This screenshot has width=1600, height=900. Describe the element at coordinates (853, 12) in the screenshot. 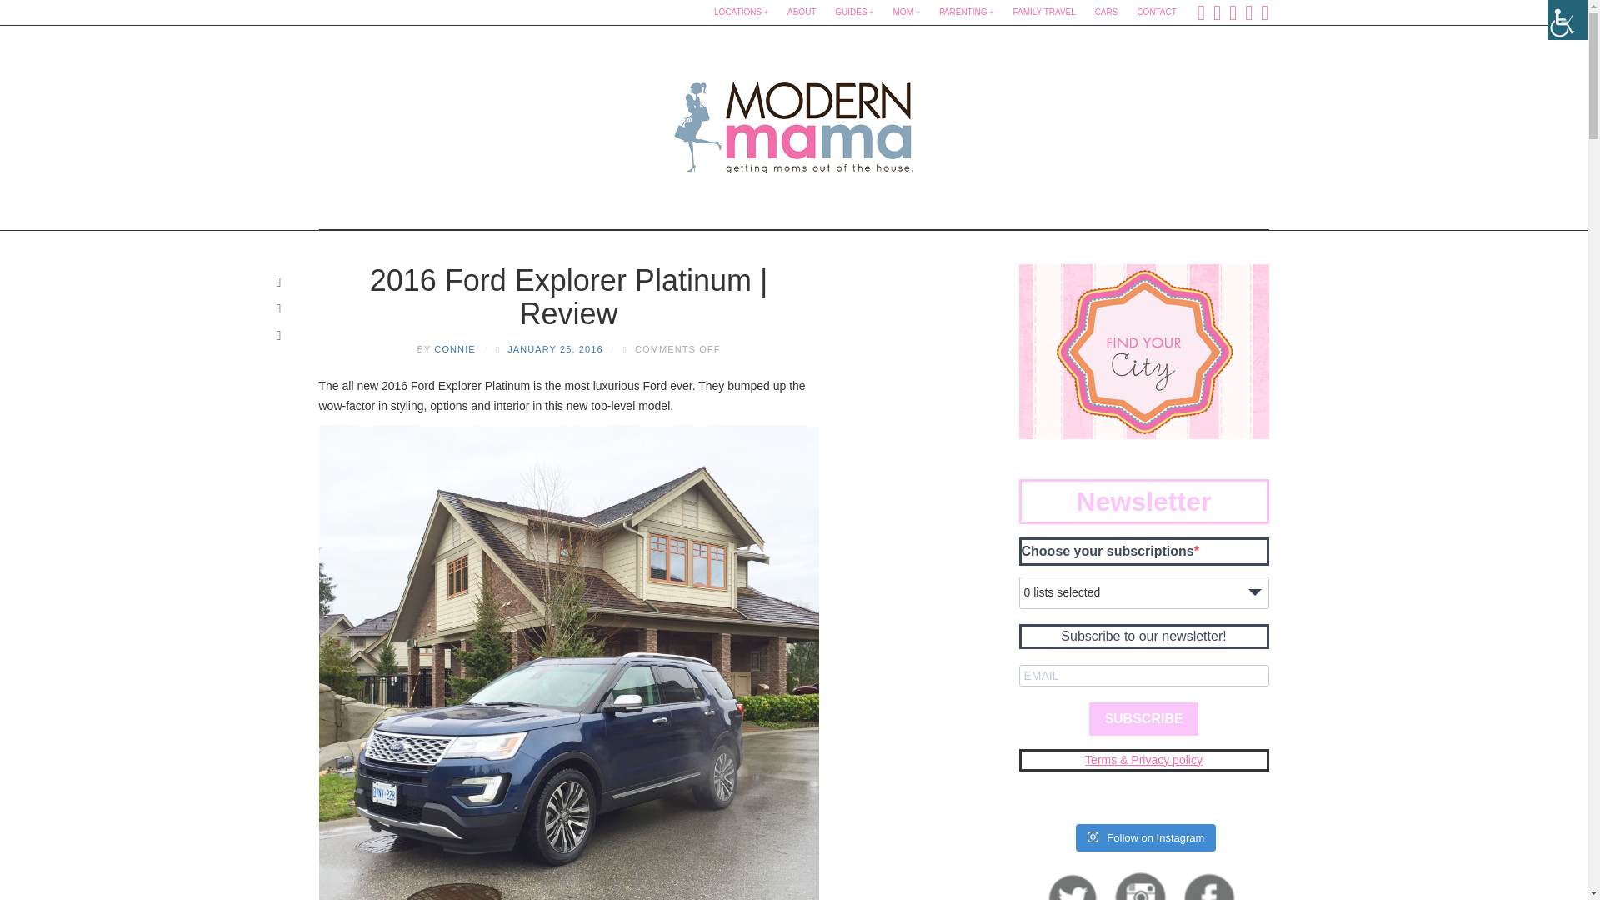

I see `GUIDES` at that location.